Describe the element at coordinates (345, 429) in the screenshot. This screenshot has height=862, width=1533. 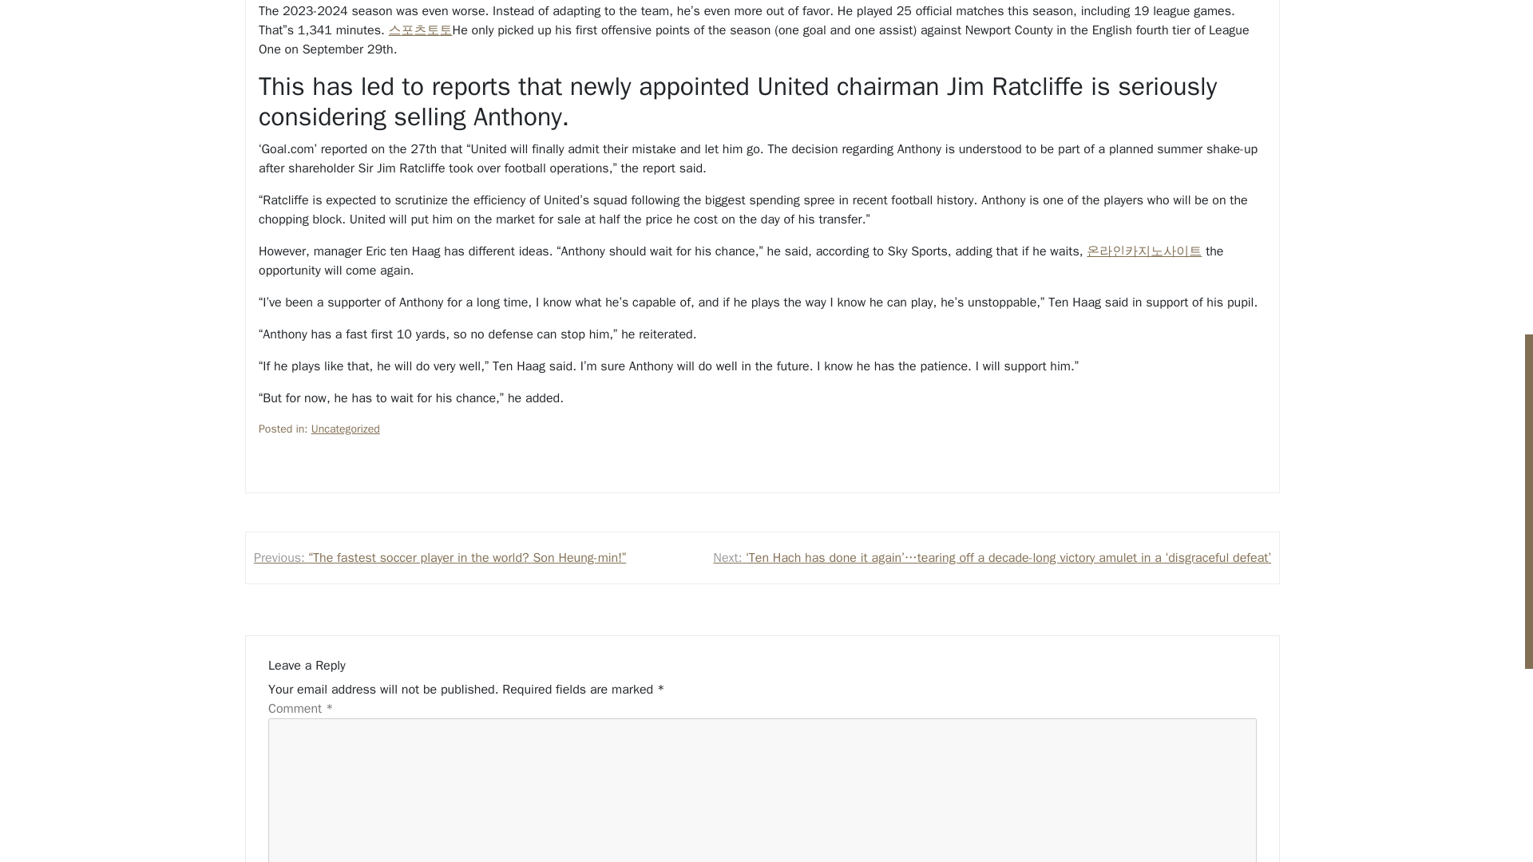
I see `Uncategorized` at that location.